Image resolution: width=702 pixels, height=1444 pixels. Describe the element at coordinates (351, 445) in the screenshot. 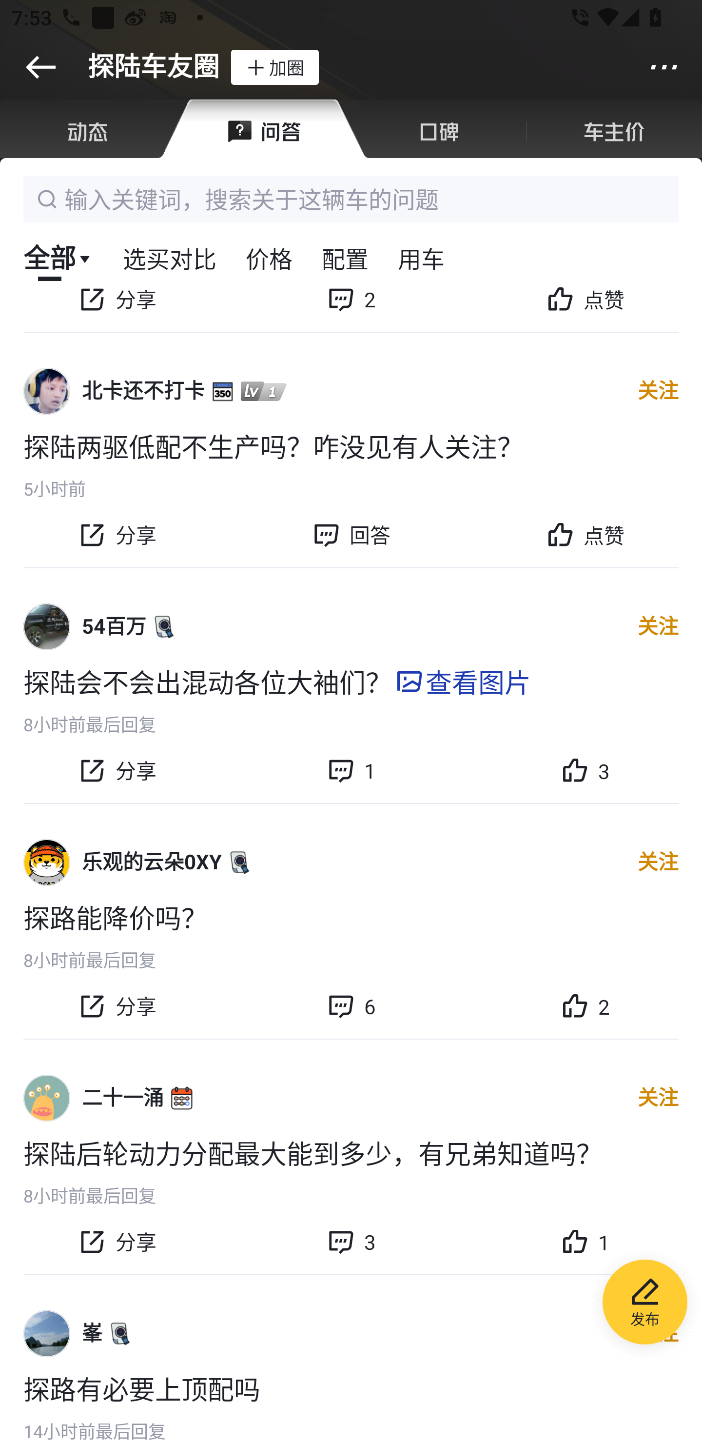

I see `探陆两驱低配不生产吗？咋没见有人关注？` at that location.